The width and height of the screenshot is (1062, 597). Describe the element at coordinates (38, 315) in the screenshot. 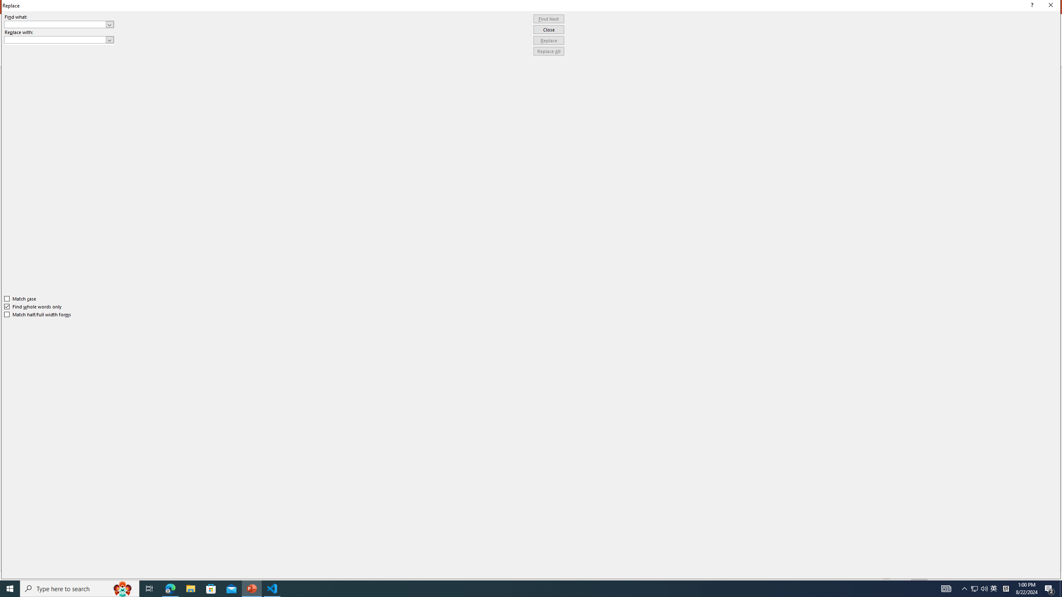

I see `Match half/full width forms` at that location.